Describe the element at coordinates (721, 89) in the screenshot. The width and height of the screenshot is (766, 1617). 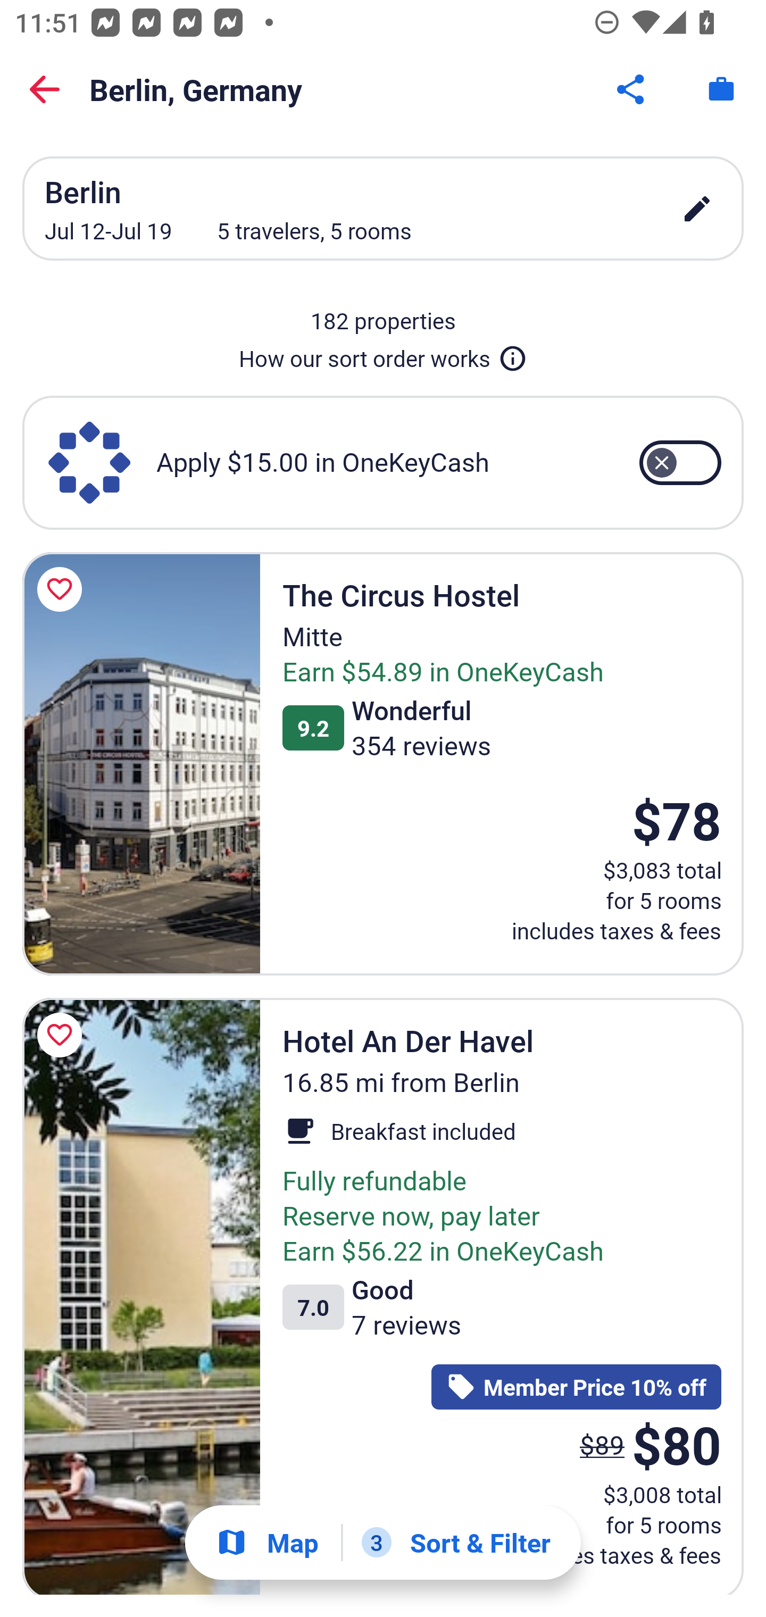
I see `Trips. Button` at that location.